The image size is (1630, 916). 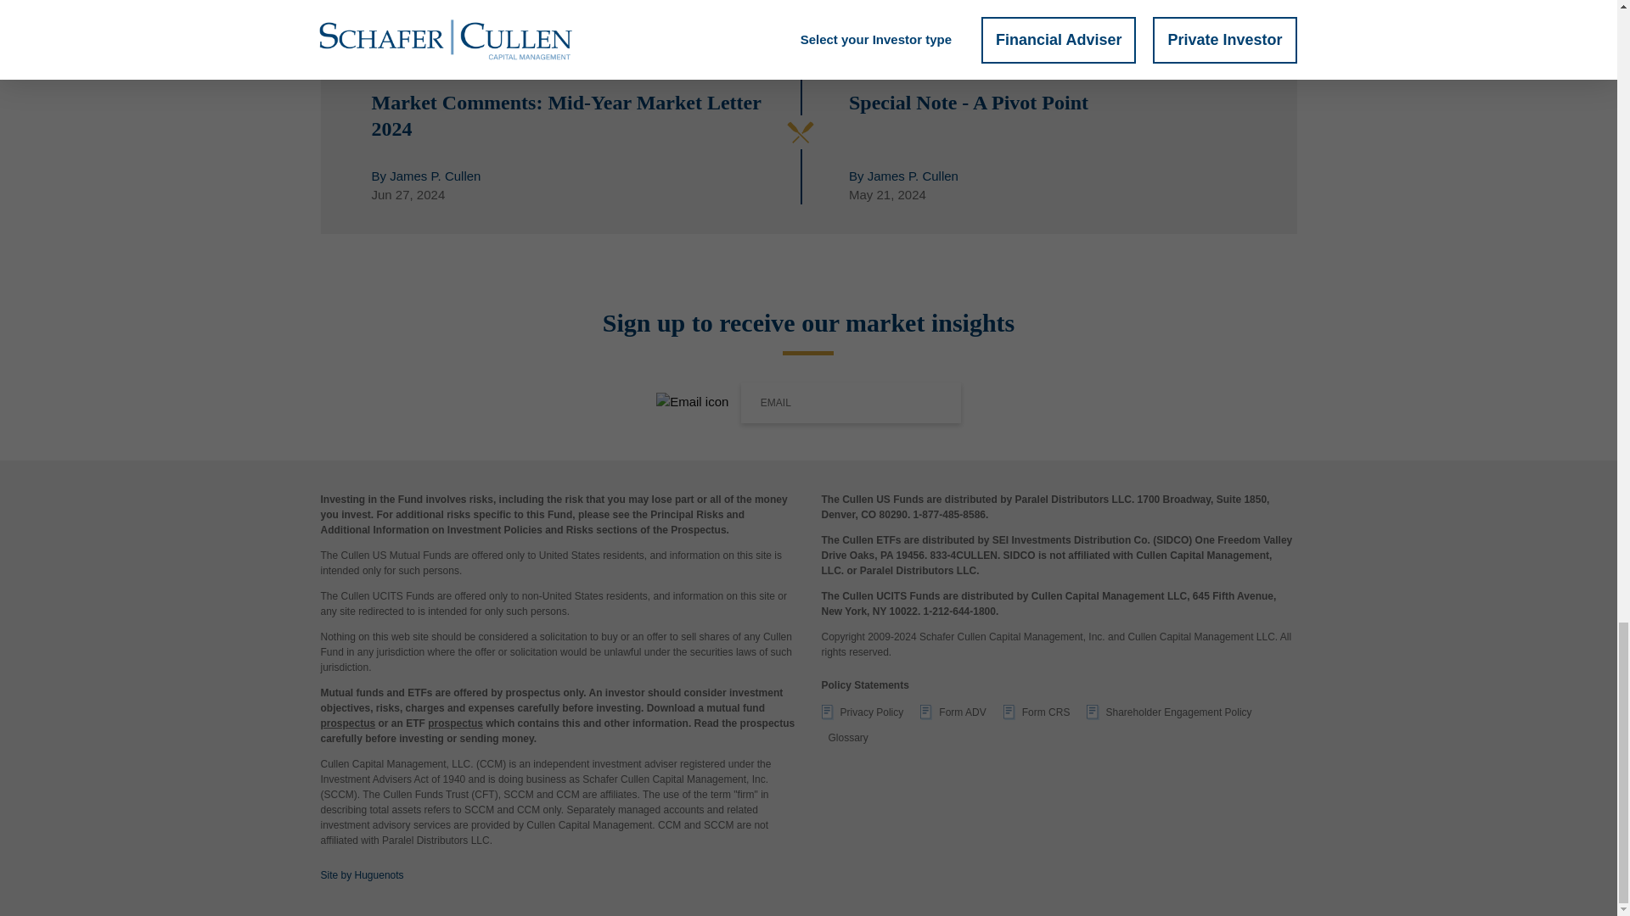 What do you see at coordinates (1037, 715) in the screenshot?
I see `None` at bounding box center [1037, 715].